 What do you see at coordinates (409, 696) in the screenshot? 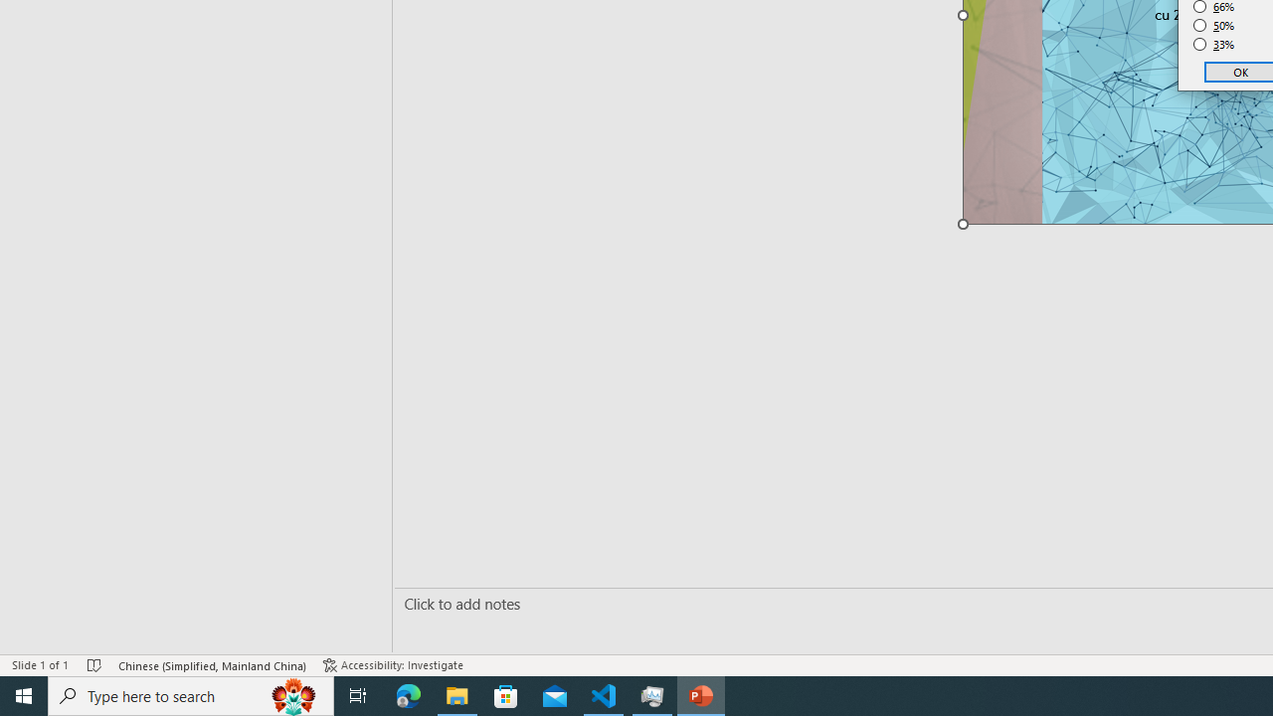
I see `Microsoft Edge` at bounding box center [409, 696].